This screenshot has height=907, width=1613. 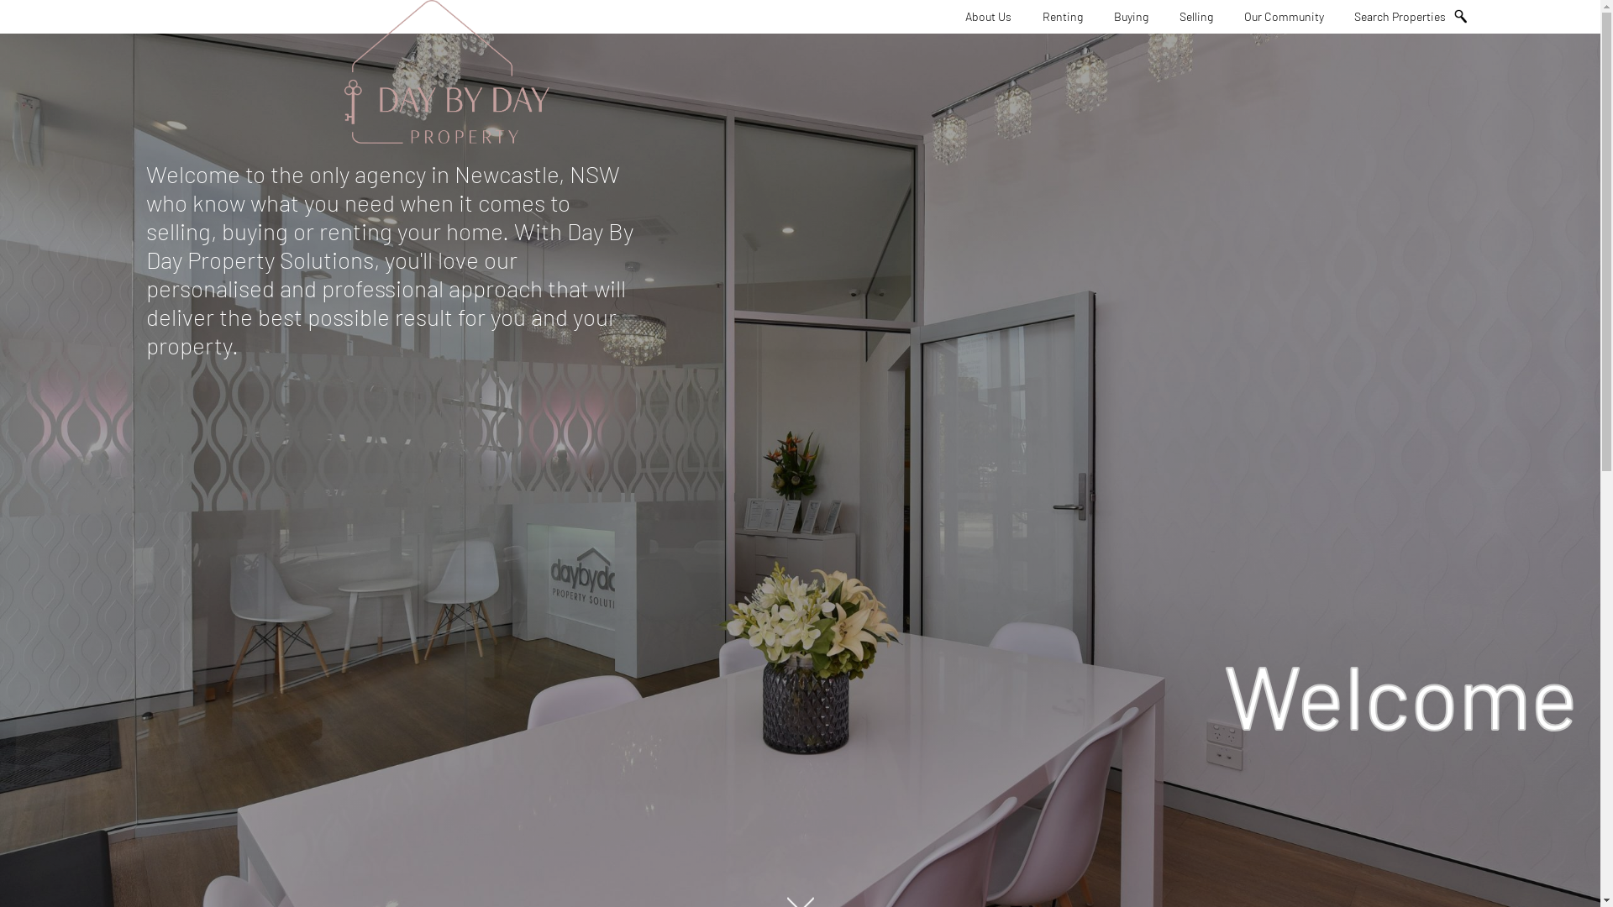 I want to click on Our Community, so click(x=1284, y=17).